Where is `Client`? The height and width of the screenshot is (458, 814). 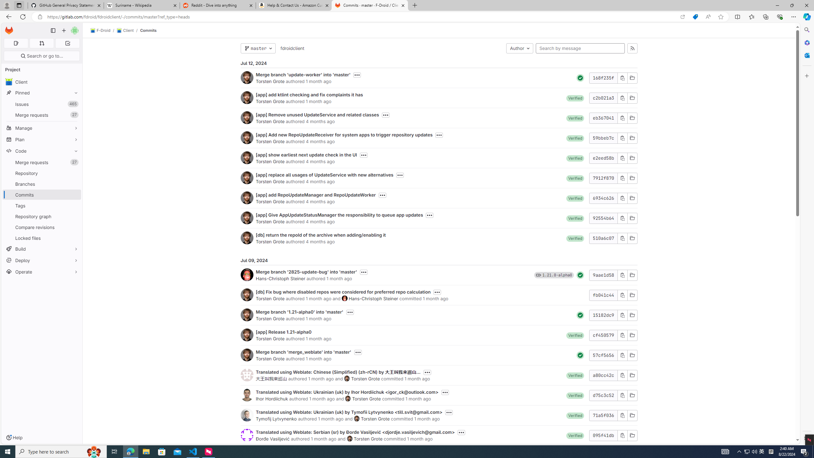 Client is located at coordinates (42, 81).